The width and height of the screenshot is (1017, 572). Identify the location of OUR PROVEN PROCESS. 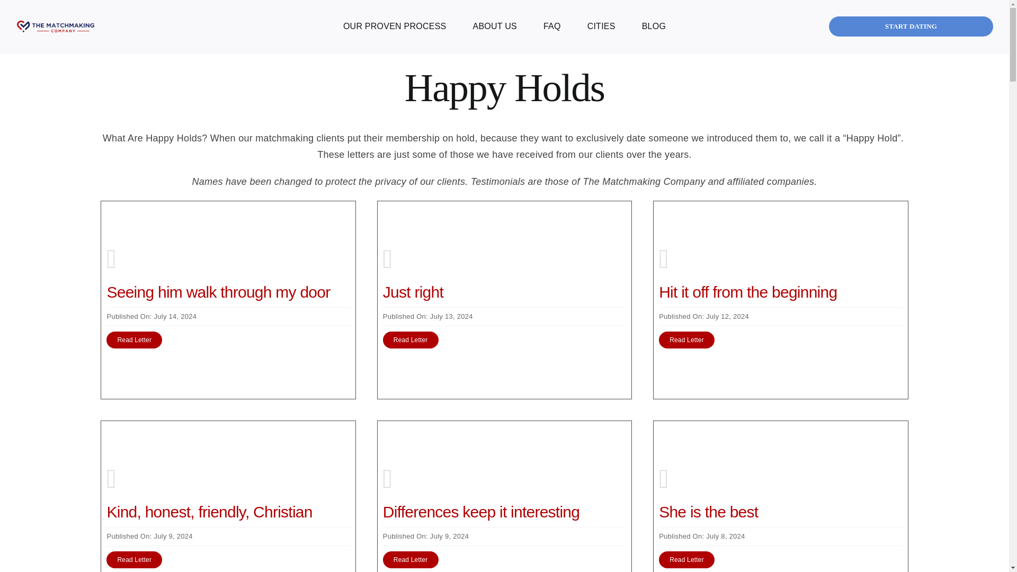
(394, 26).